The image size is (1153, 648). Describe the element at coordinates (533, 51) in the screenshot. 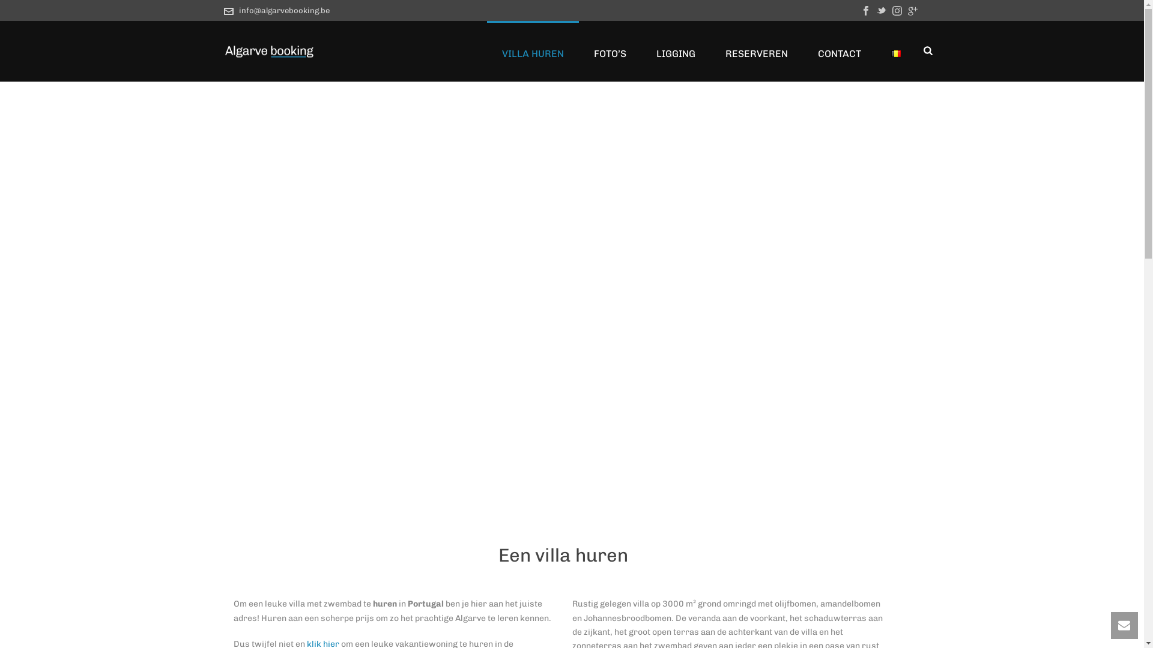

I see `VILLA HUREN` at that location.